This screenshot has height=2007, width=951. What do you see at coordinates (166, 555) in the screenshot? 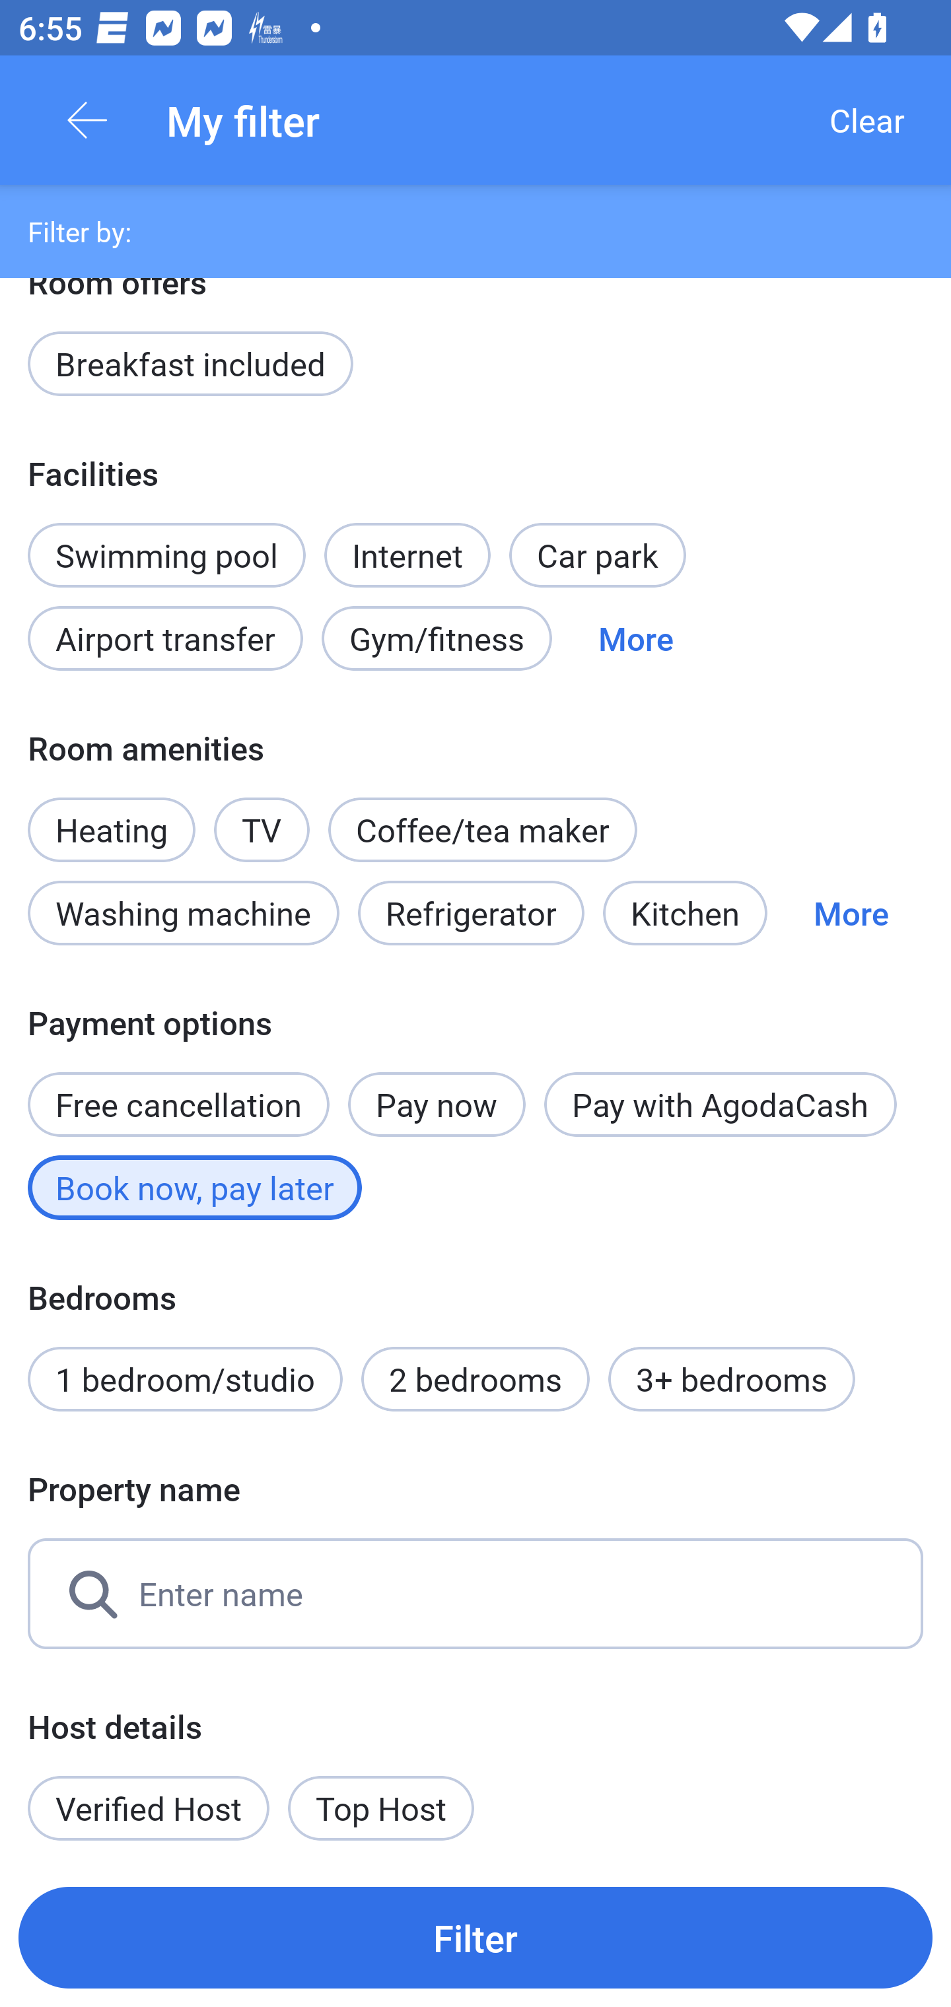
I see `Swimming pool` at bounding box center [166, 555].